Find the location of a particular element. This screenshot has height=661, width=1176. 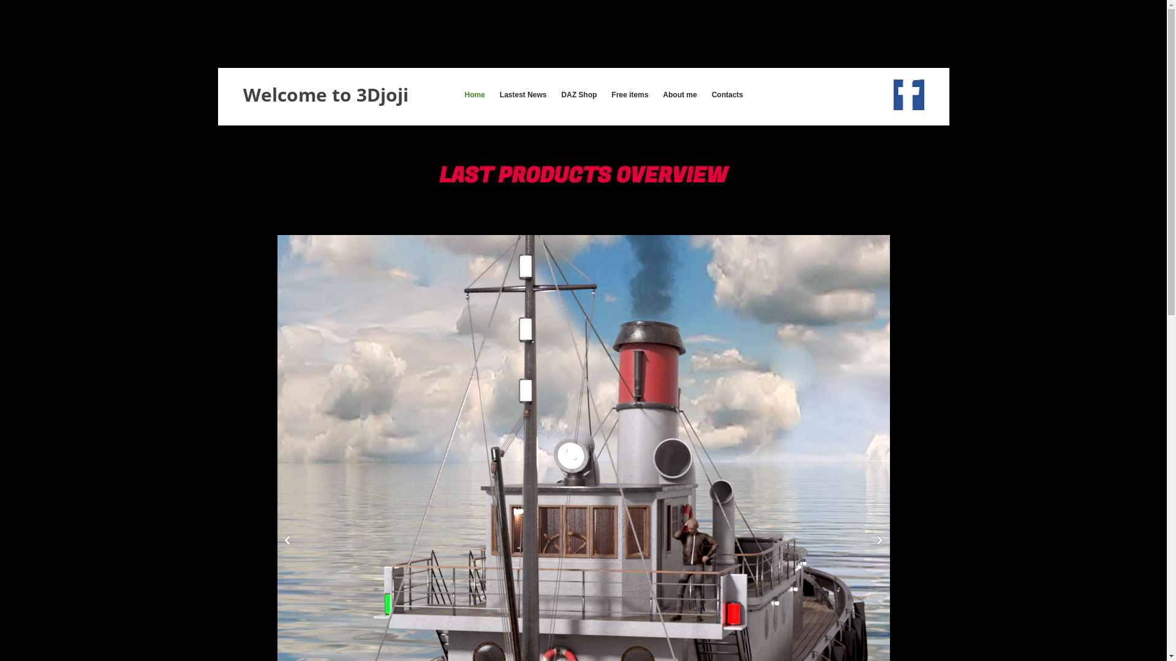

Lastest News is located at coordinates (523, 95).